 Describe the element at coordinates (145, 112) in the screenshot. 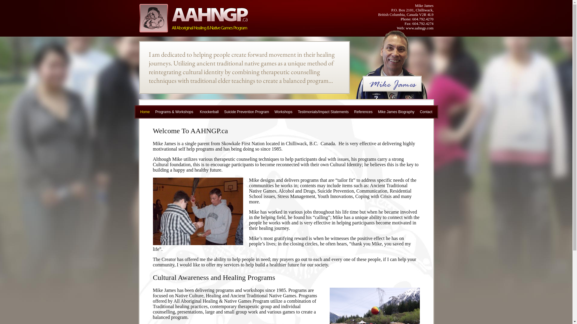

I see `Home` at that location.